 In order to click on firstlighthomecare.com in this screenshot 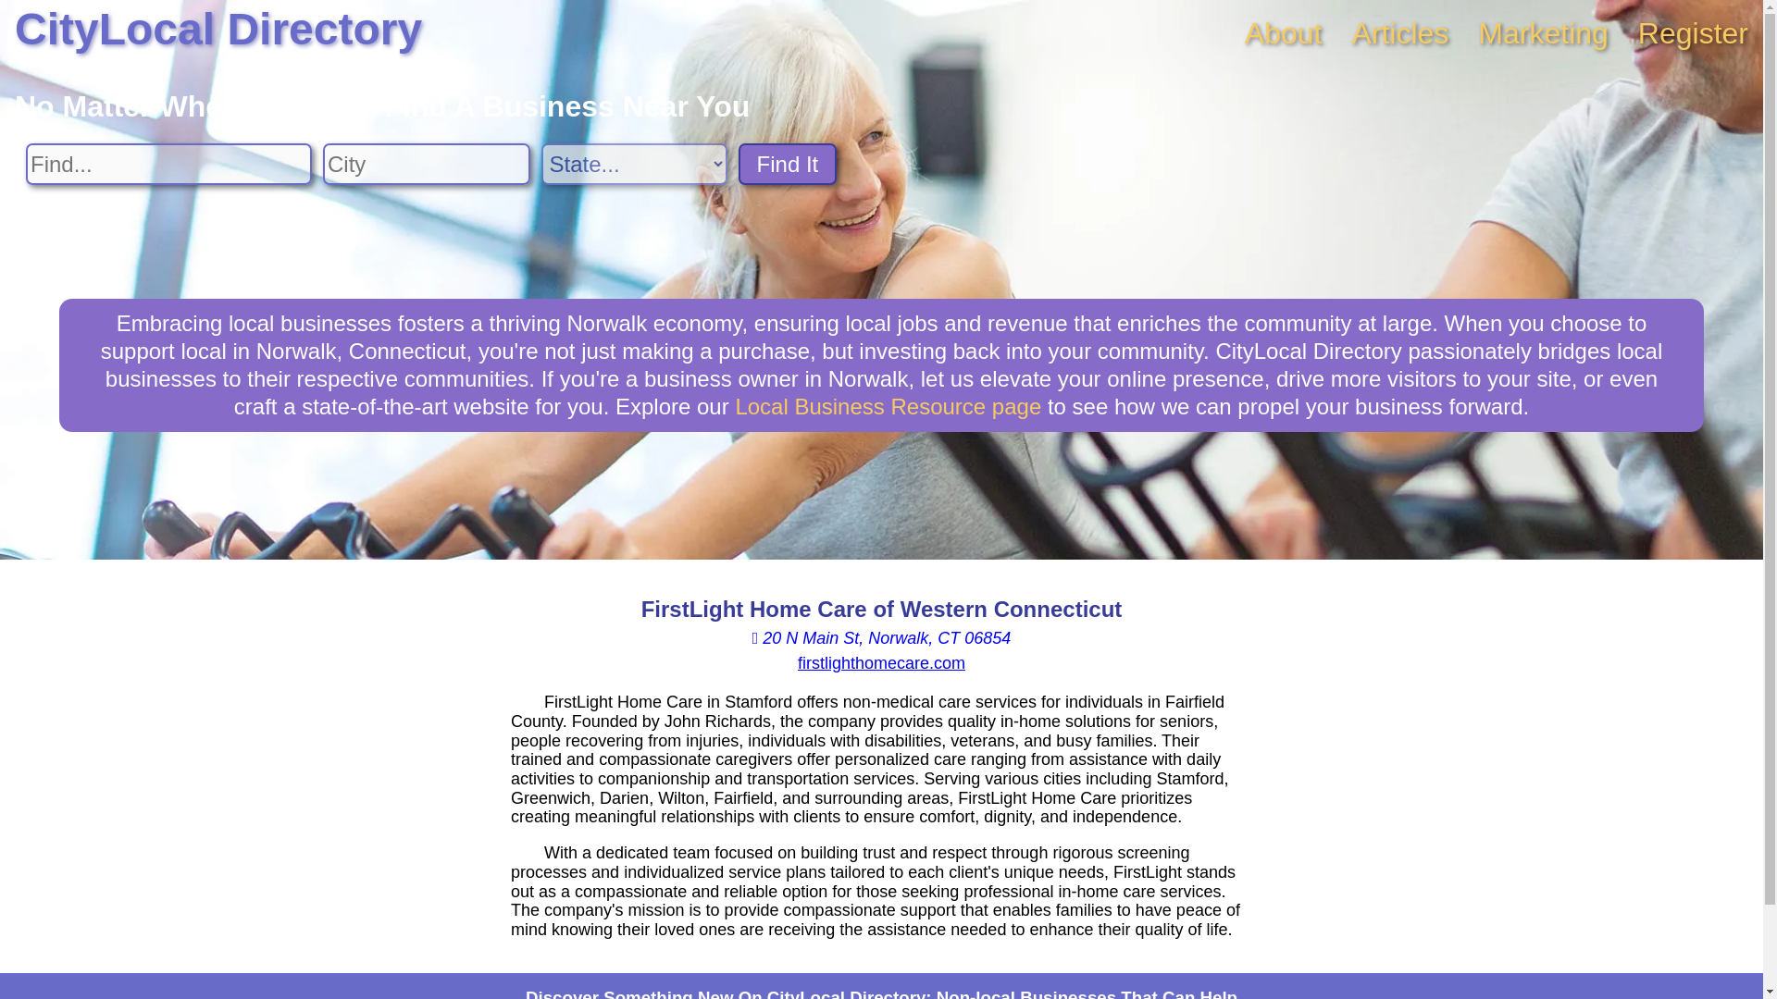, I will do `click(881, 662)`.